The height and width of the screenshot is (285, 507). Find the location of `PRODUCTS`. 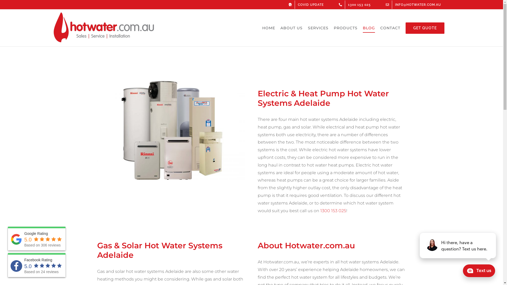

PRODUCTS is located at coordinates (346, 28).